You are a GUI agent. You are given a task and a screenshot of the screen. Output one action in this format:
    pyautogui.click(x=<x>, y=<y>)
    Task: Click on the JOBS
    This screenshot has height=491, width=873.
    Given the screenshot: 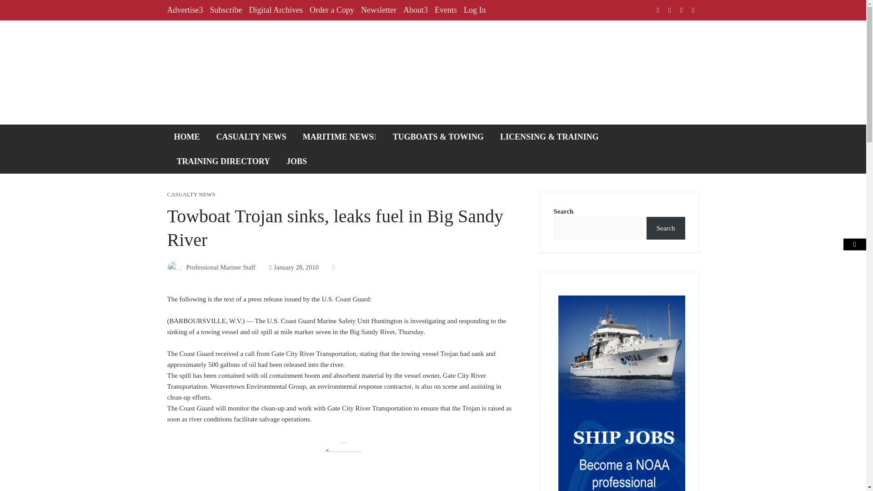 What is the action you would take?
    pyautogui.click(x=296, y=161)
    